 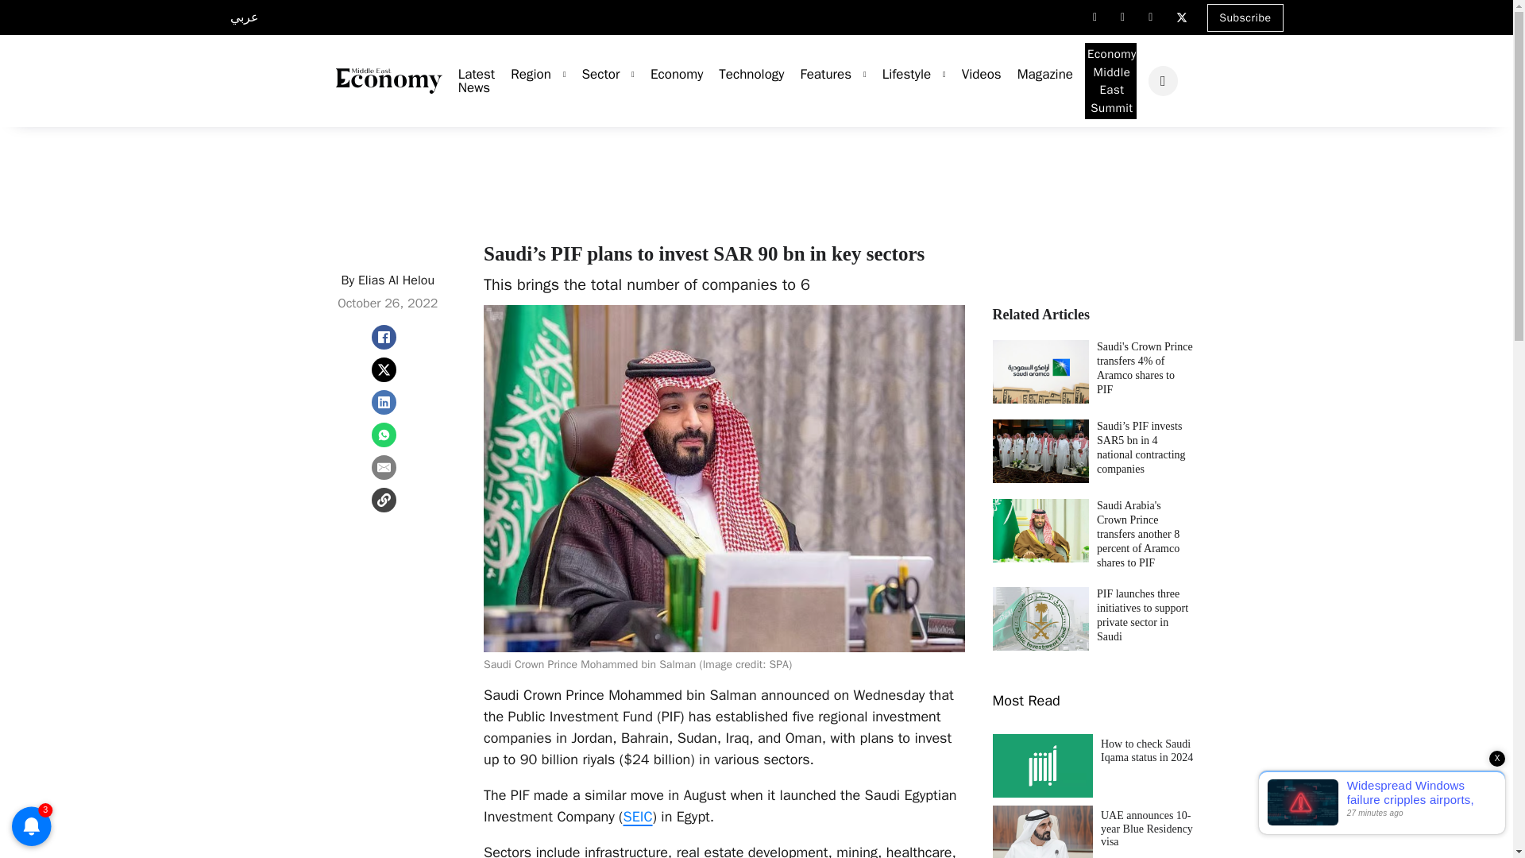 What do you see at coordinates (1245, 17) in the screenshot?
I see `Subscribe` at bounding box center [1245, 17].